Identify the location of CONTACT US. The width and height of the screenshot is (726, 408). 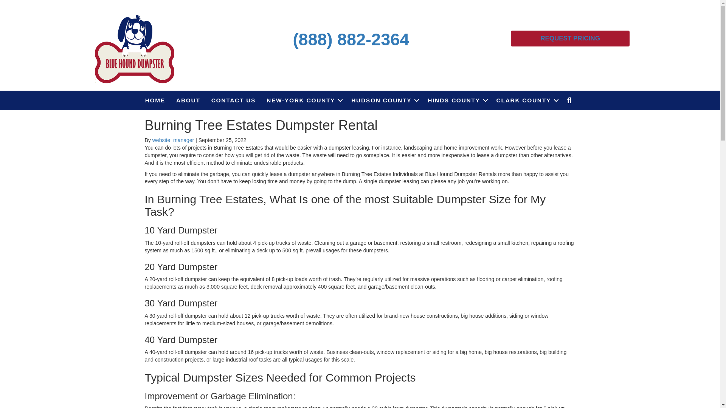
(233, 100).